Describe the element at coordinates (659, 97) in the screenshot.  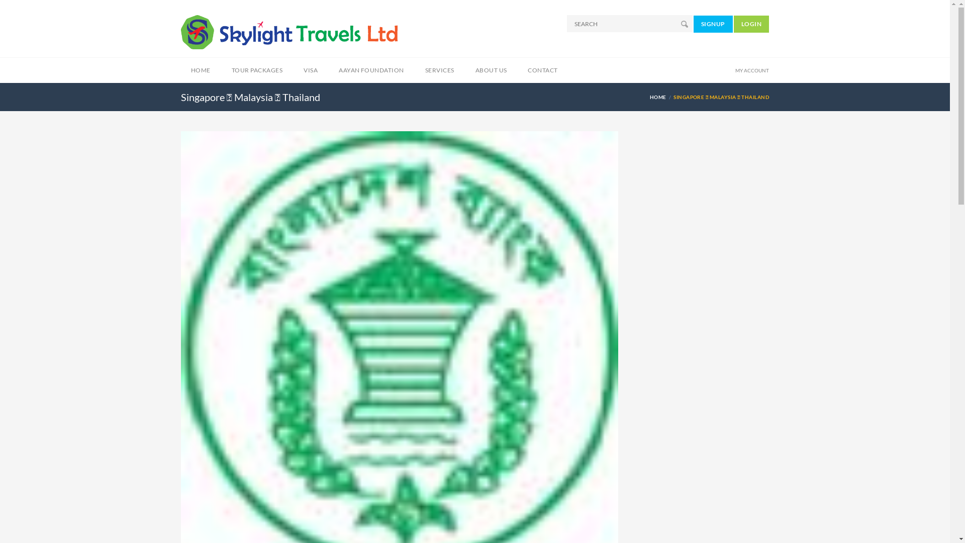
I see `HOME` at that location.